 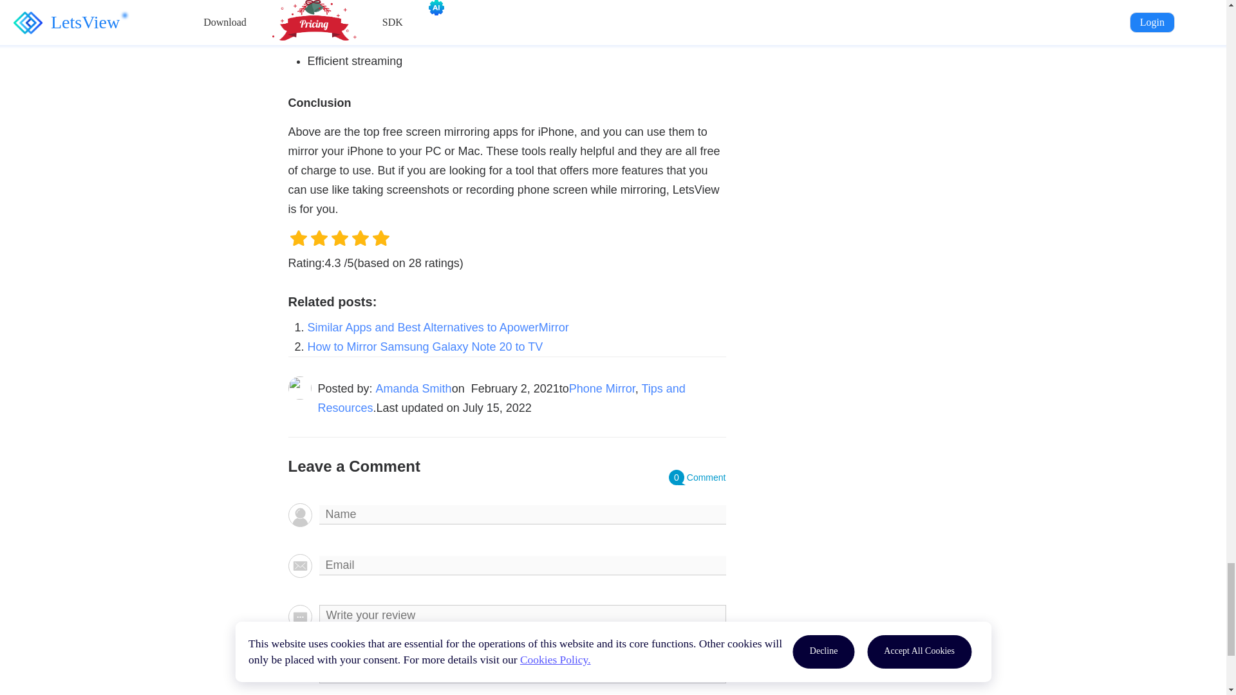 What do you see at coordinates (438, 327) in the screenshot?
I see `Similar Apps and Best Alternatives to ApowerMirror` at bounding box center [438, 327].